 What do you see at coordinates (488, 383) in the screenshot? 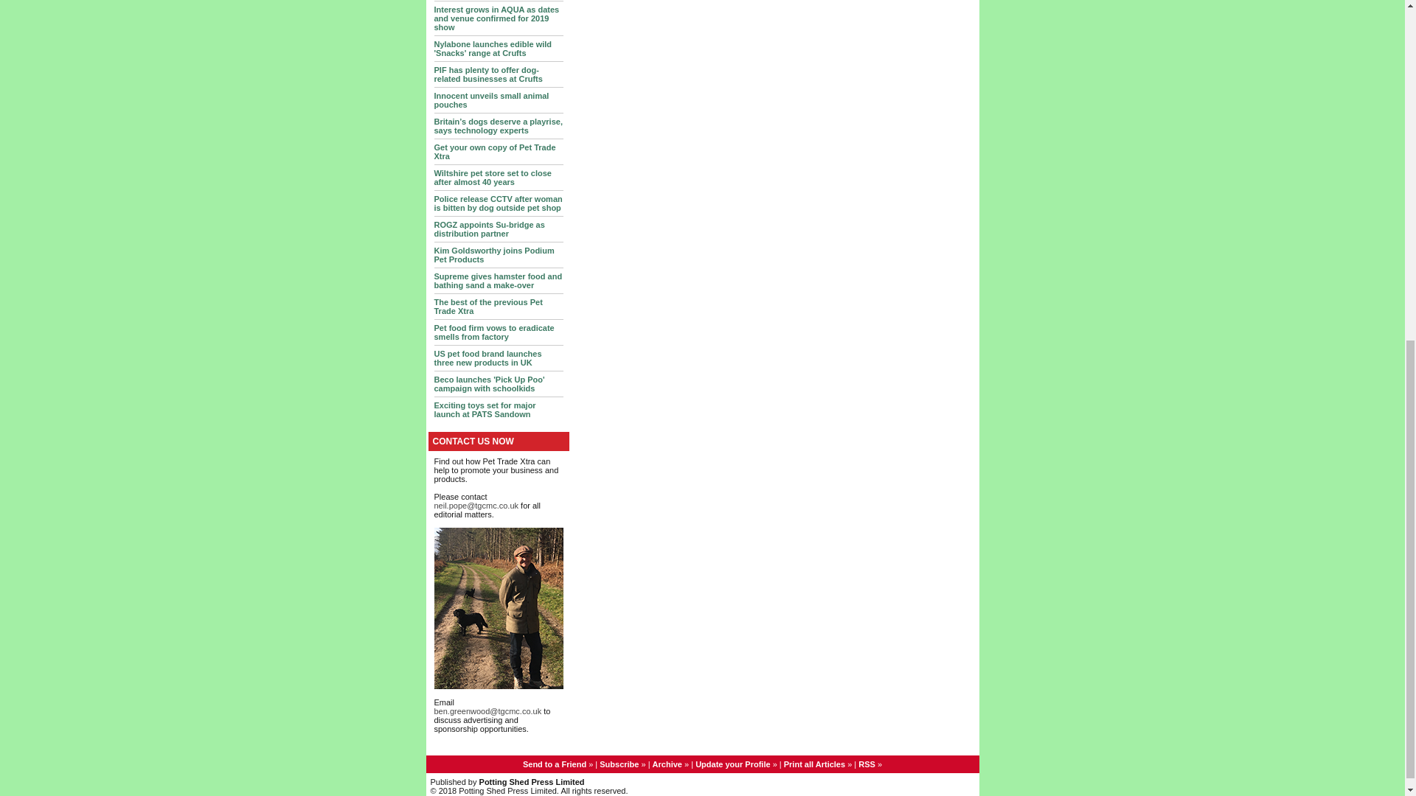
I see `Beco launches 'Pick Up Poo' campaign with schoolkids` at bounding box center [488, 383].